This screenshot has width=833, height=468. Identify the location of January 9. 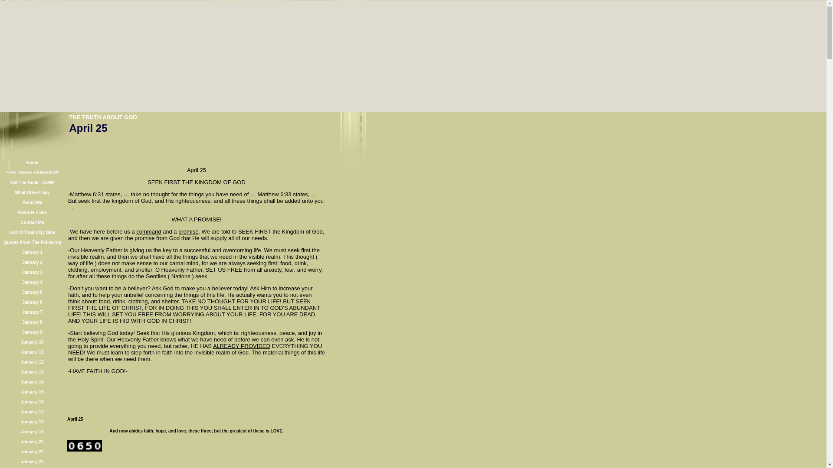
(32, 331).